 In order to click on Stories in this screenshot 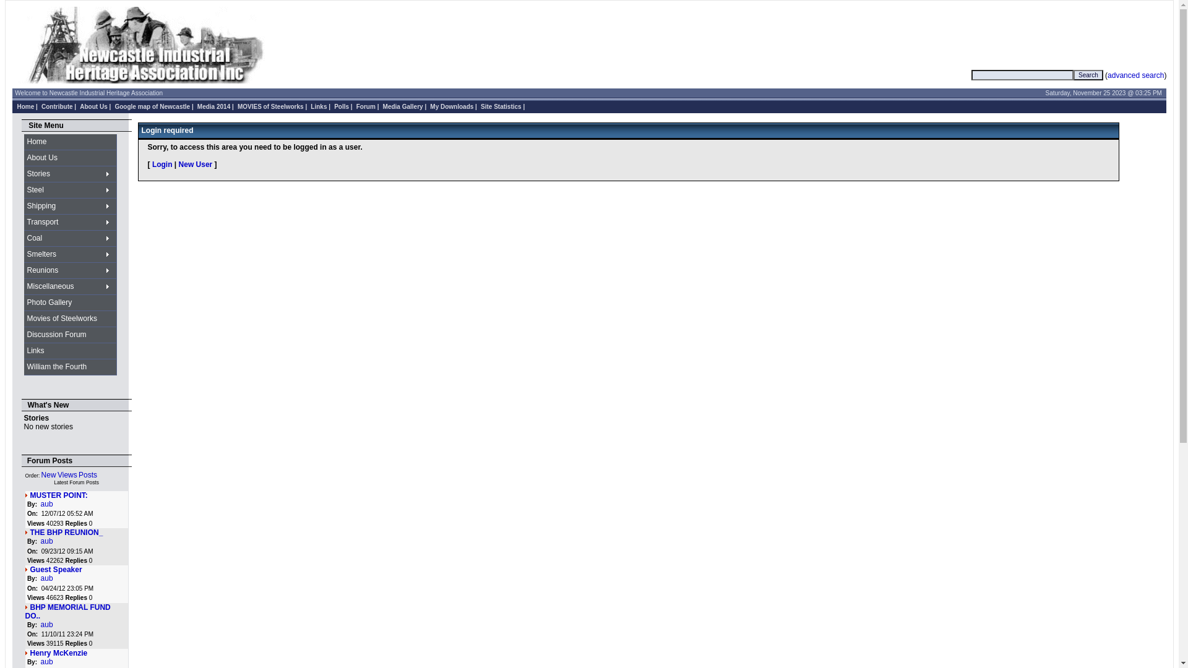, I will do `click(71, 174)`.